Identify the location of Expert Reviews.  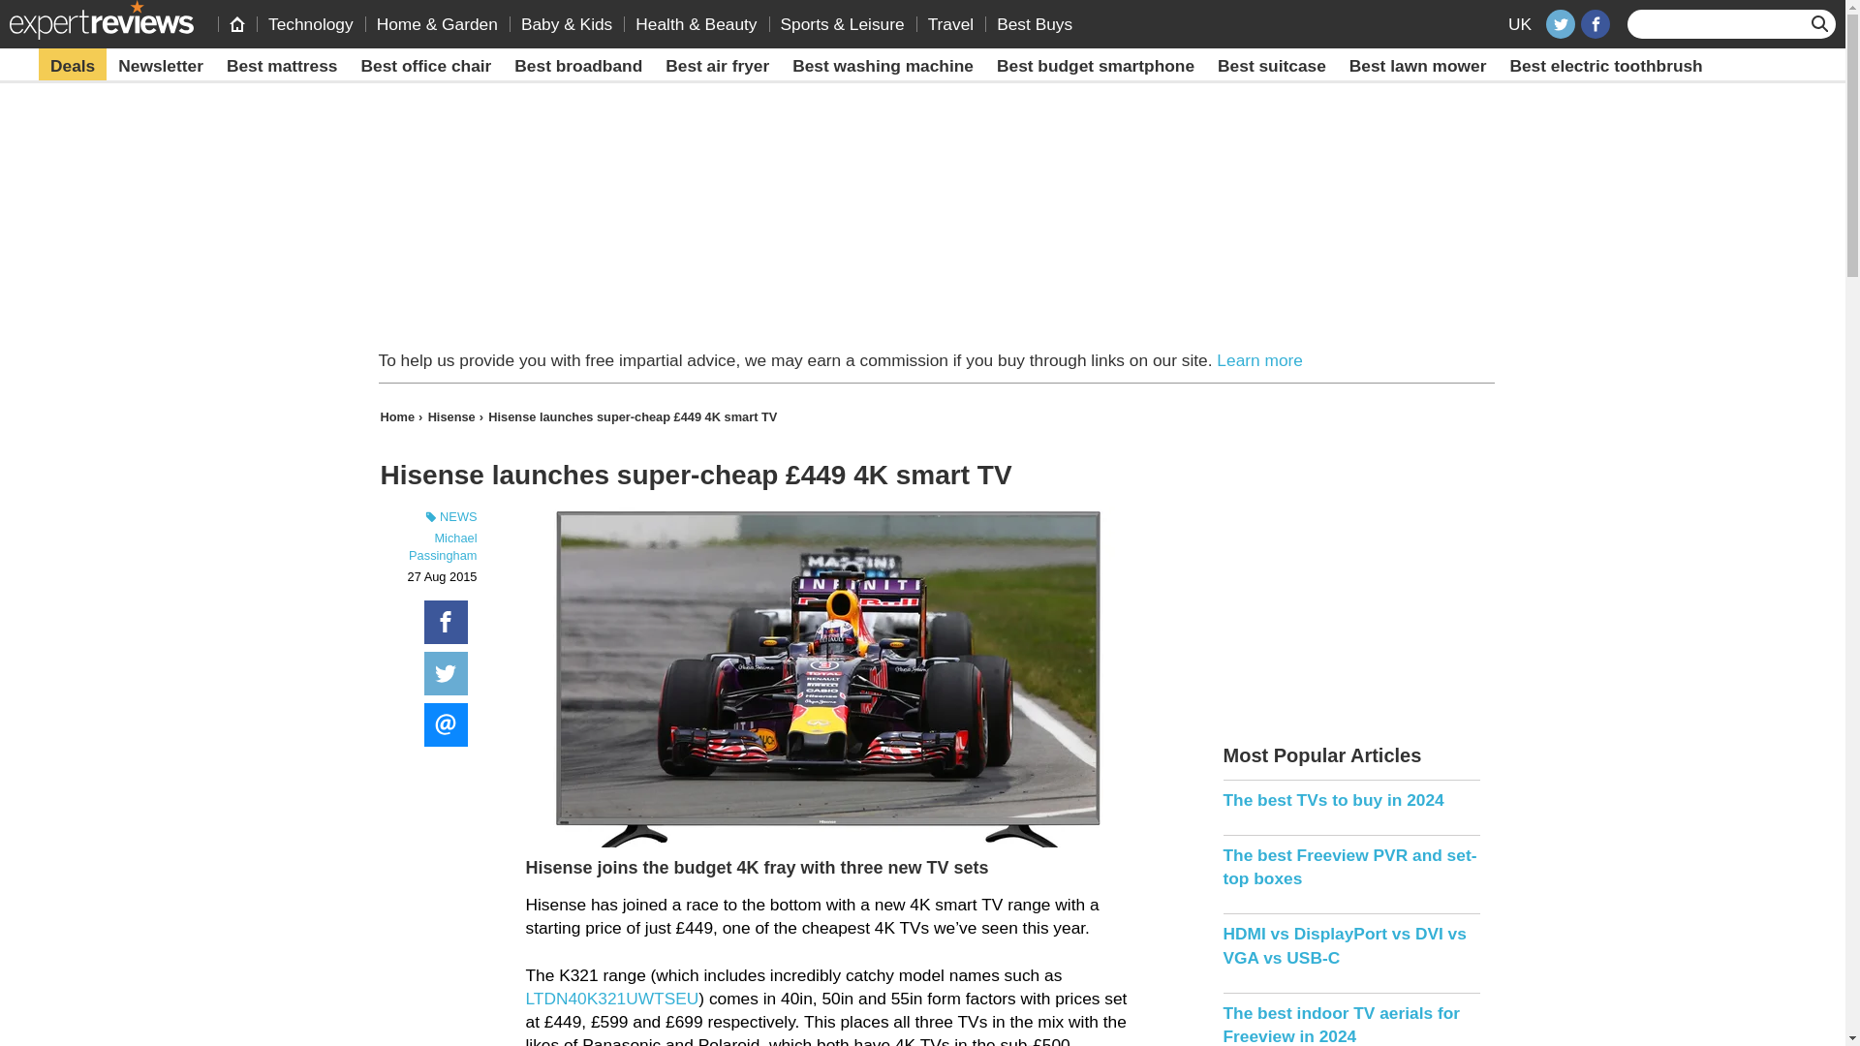
(101, 19).